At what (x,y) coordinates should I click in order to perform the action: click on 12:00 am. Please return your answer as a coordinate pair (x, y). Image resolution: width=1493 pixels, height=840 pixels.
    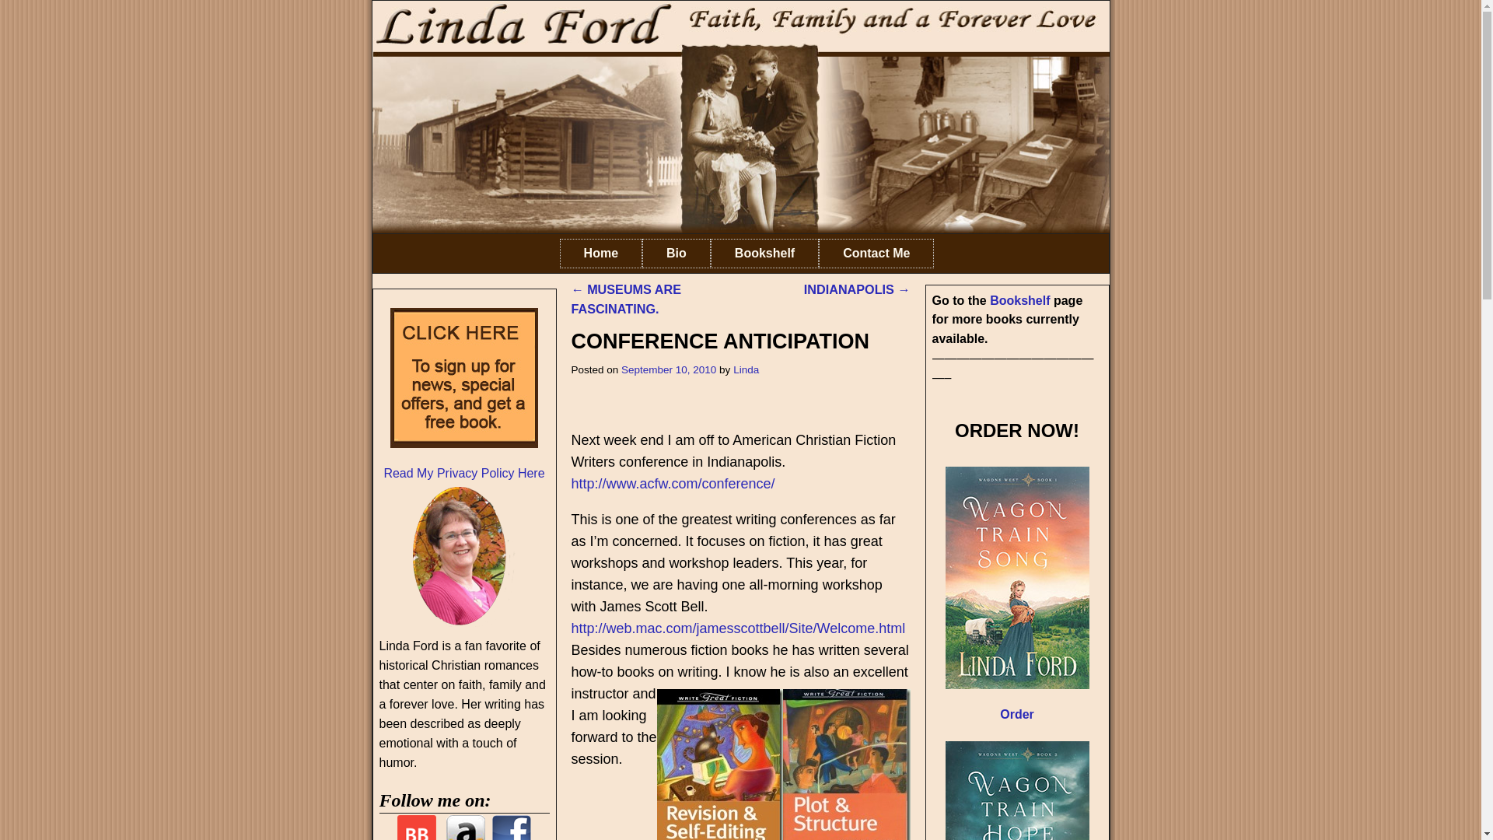
    Looking at the image, I should click on (669, 369).